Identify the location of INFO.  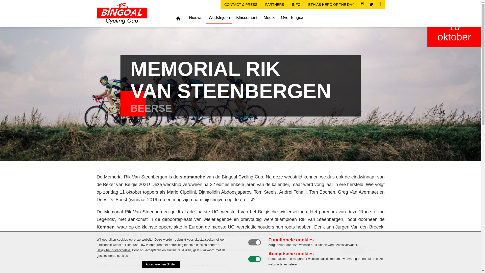
(296, 5).